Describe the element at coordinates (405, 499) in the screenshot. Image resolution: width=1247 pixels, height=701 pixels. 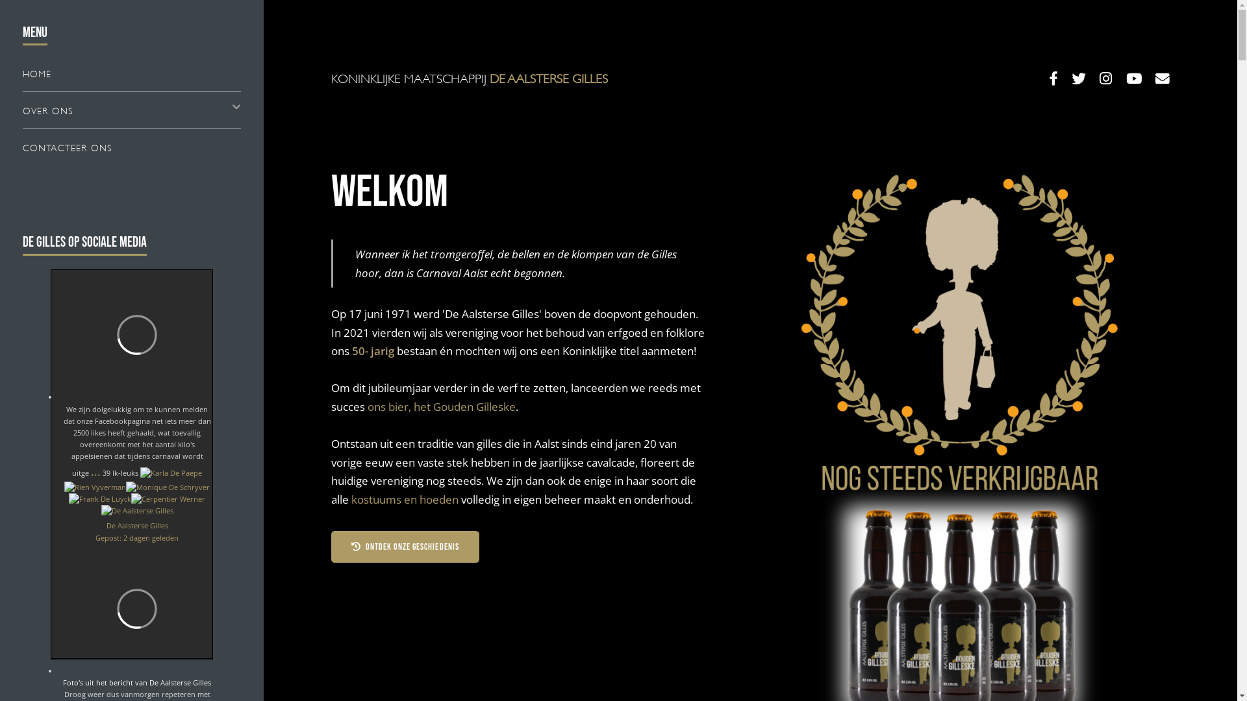
I see `kostuums en hoeden` at that location.